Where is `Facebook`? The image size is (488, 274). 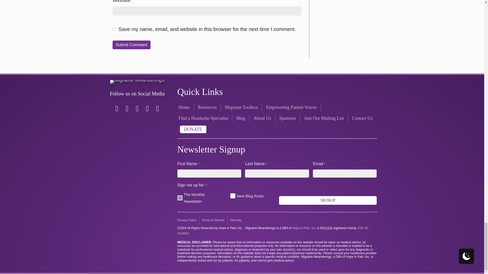 Facebook is located at coordinates (117, 109).